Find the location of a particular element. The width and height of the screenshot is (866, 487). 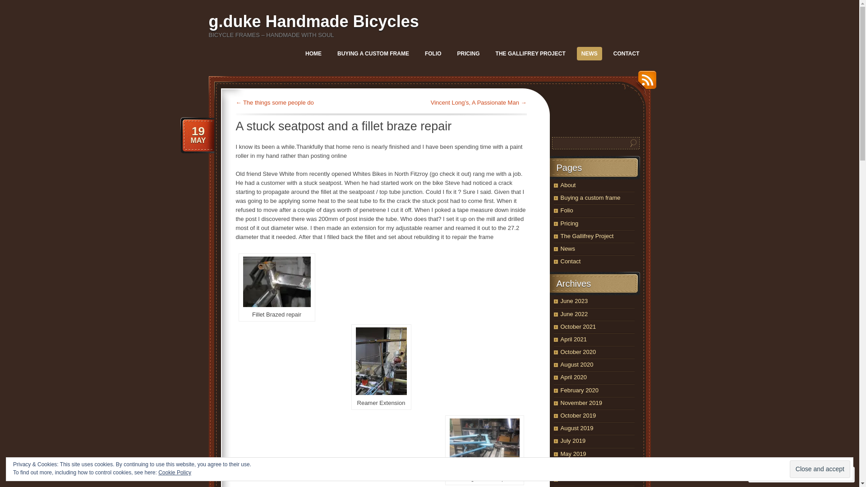

July 2019 is located at coordinates (573, 441).